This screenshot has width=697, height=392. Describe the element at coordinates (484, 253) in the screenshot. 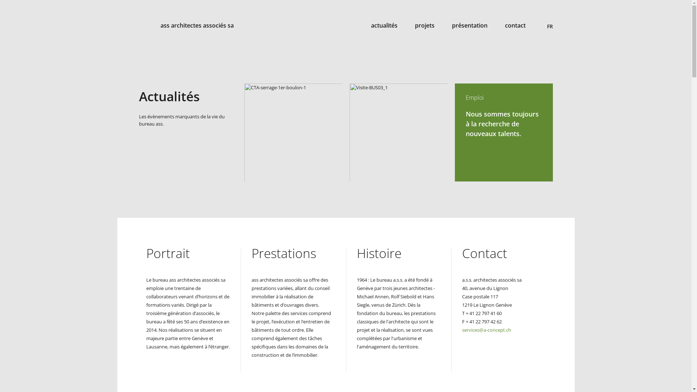

I see `Contact` at that location.